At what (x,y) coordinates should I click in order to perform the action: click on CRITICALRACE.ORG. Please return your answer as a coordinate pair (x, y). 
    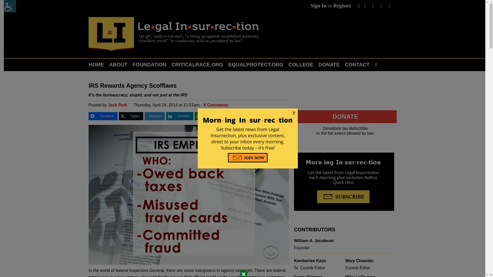
    Looking at the image, I should click on (197, 65).